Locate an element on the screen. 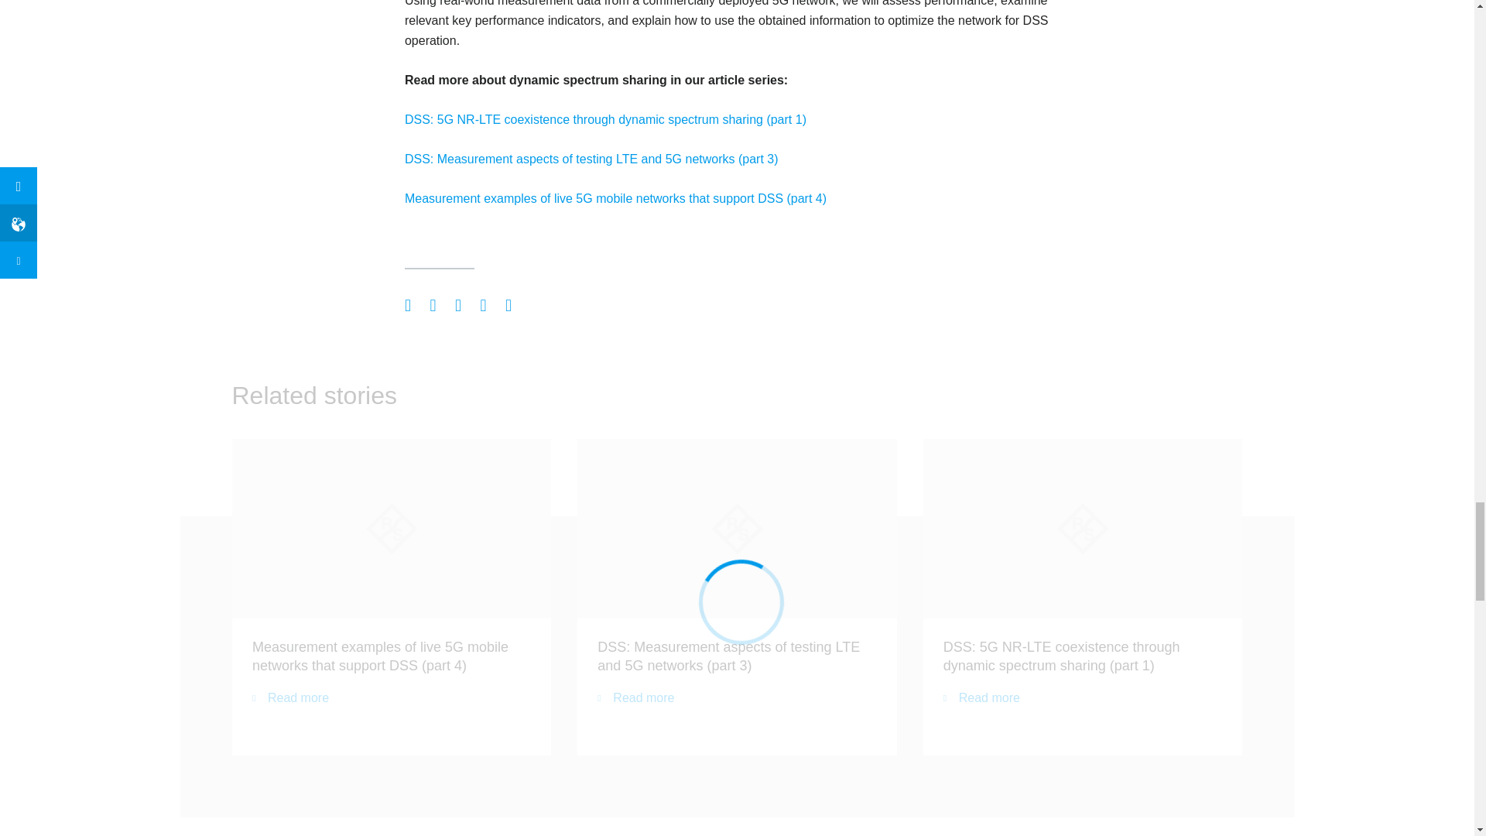 This screenshot has height=836, width=1486. Read more is located at coordinates (290, 697).